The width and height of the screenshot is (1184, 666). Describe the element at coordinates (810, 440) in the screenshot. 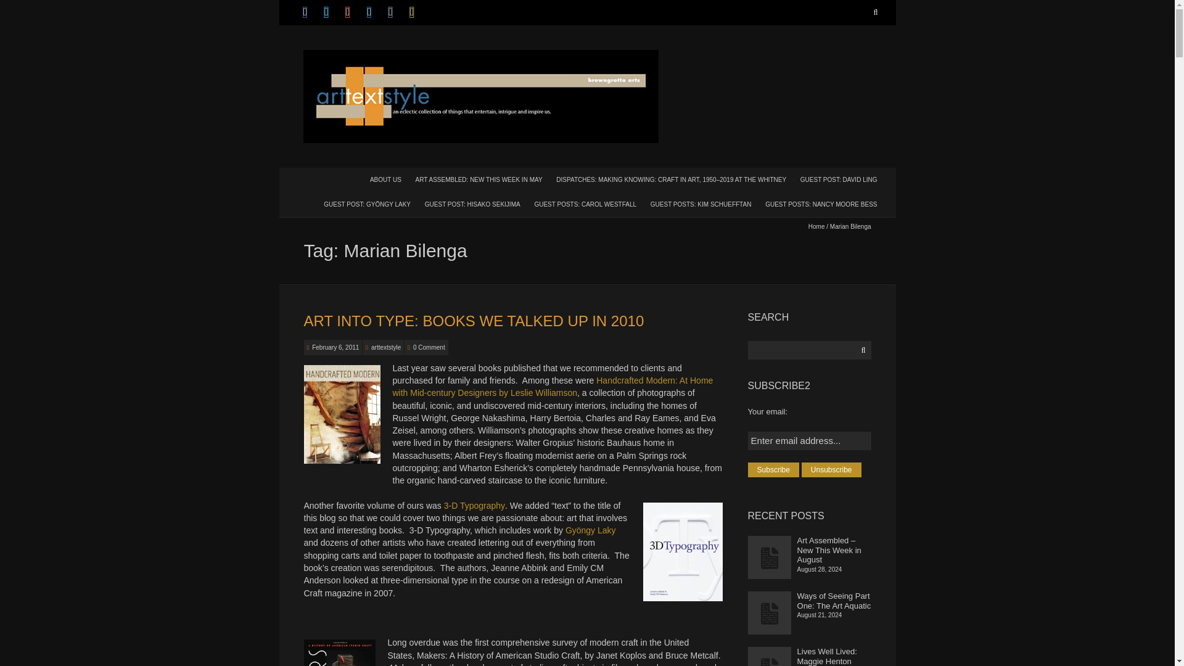

I see `Enter email address...` at that location.